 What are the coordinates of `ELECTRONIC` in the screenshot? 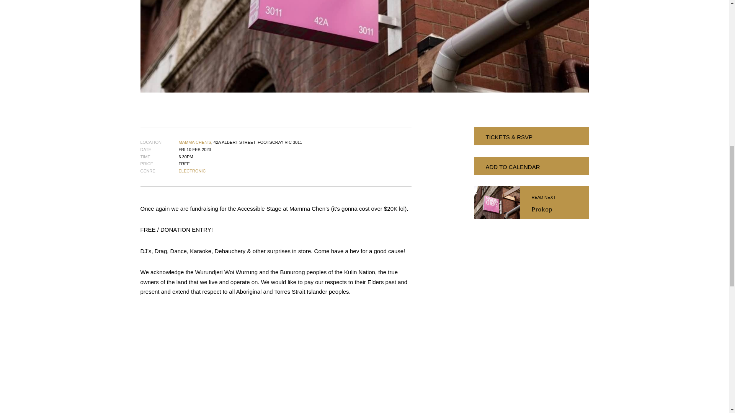 It's located at (554, 203).